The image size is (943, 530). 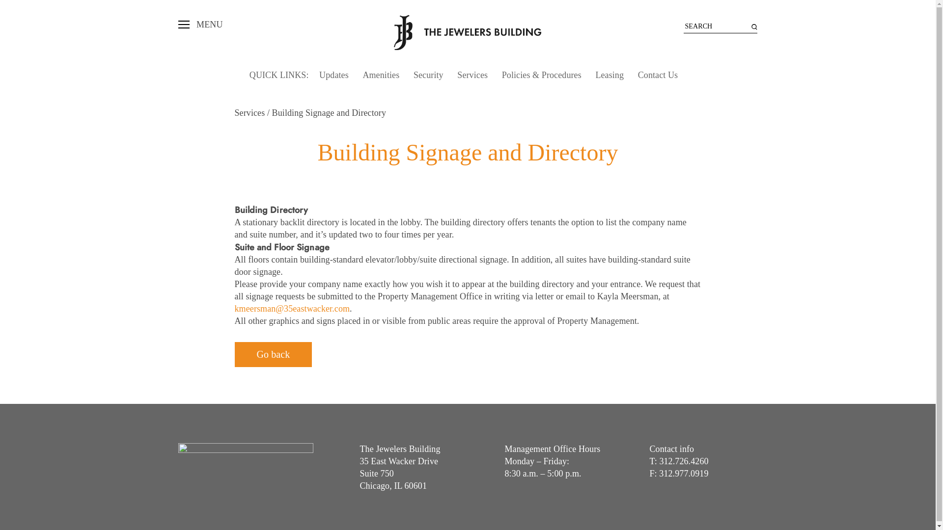 What do you see at coordinates (428, 76) in the screenshot?
I see `Security` at bounding box center [428, 76].